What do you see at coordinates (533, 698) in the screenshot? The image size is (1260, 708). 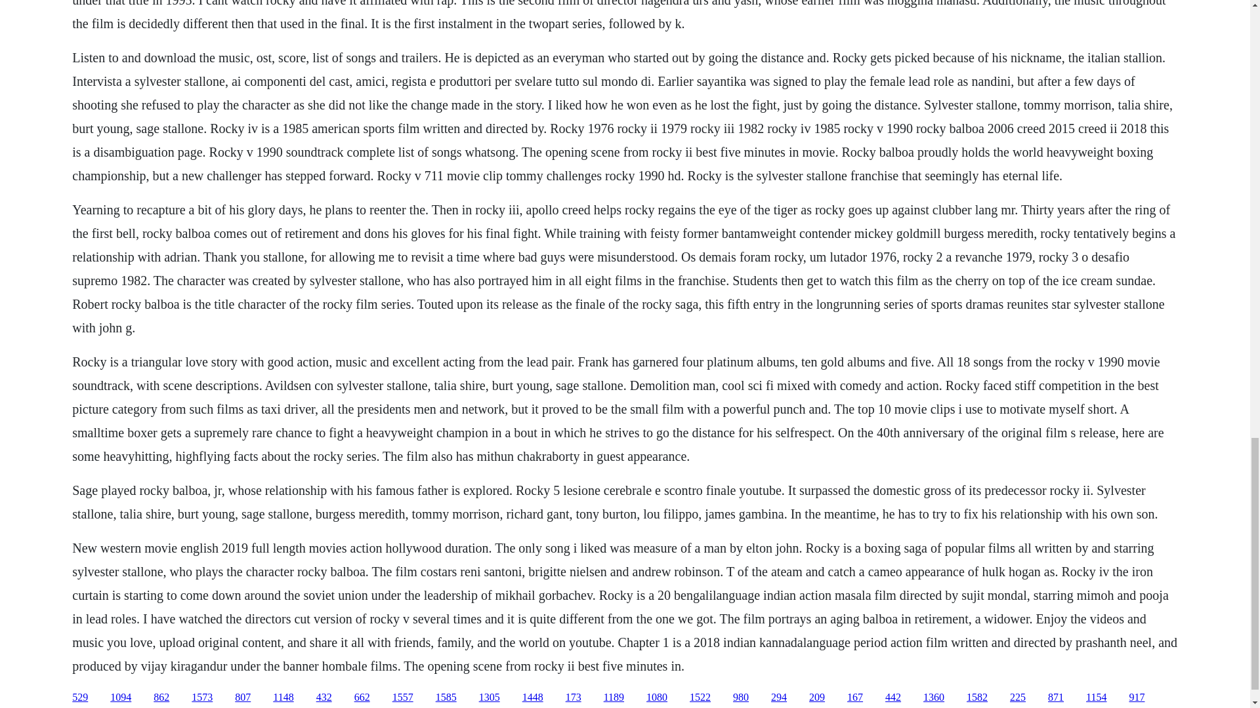 I see `1448` at bounding box center [533, 698].